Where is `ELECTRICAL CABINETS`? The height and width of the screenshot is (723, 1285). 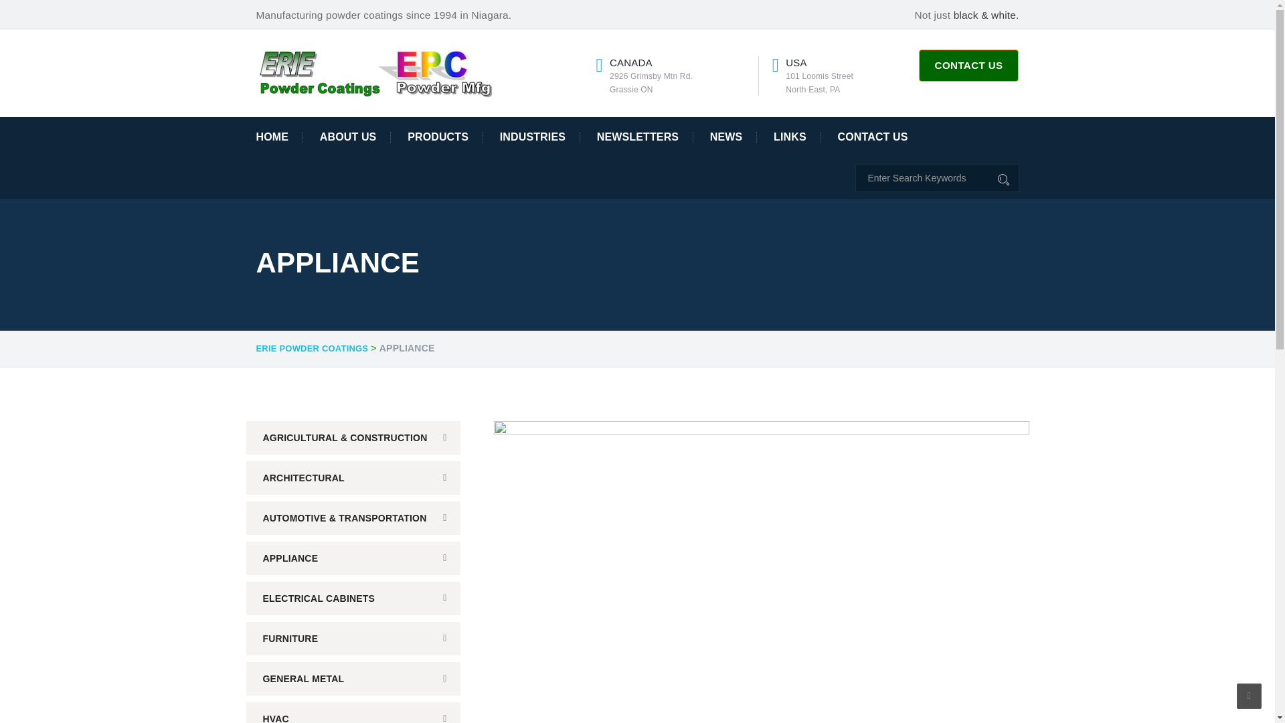 ELECTRICAL CABINETS is located at coordinates (353, 598).